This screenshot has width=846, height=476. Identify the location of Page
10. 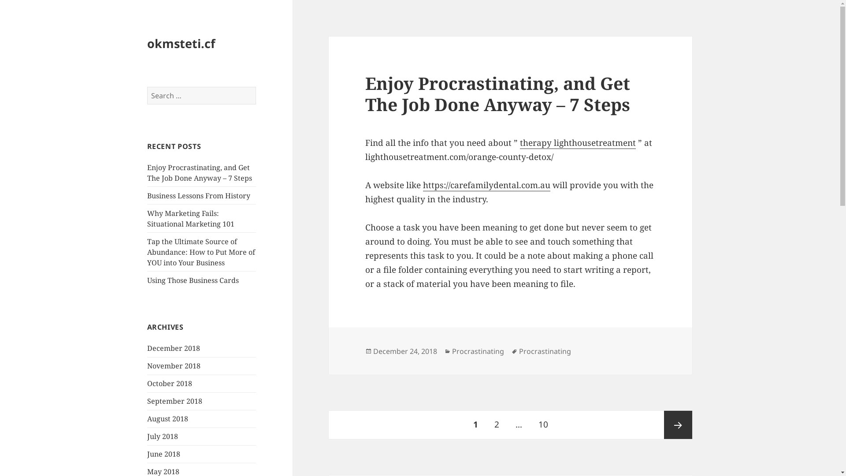
(543, 425).